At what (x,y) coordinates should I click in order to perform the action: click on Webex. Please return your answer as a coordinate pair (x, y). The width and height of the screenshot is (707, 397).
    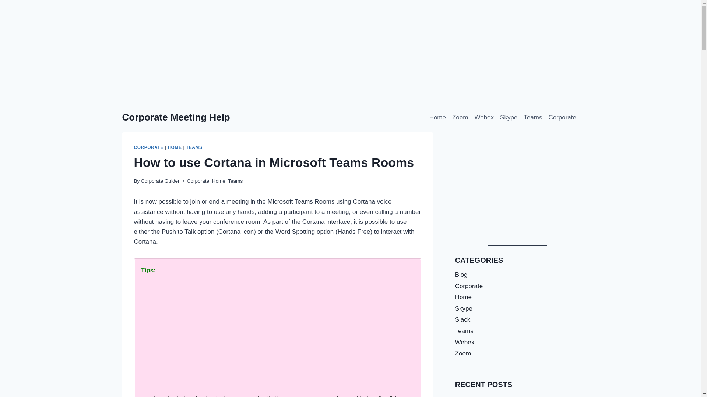
    Looking at the image, I should click on (484, 118).